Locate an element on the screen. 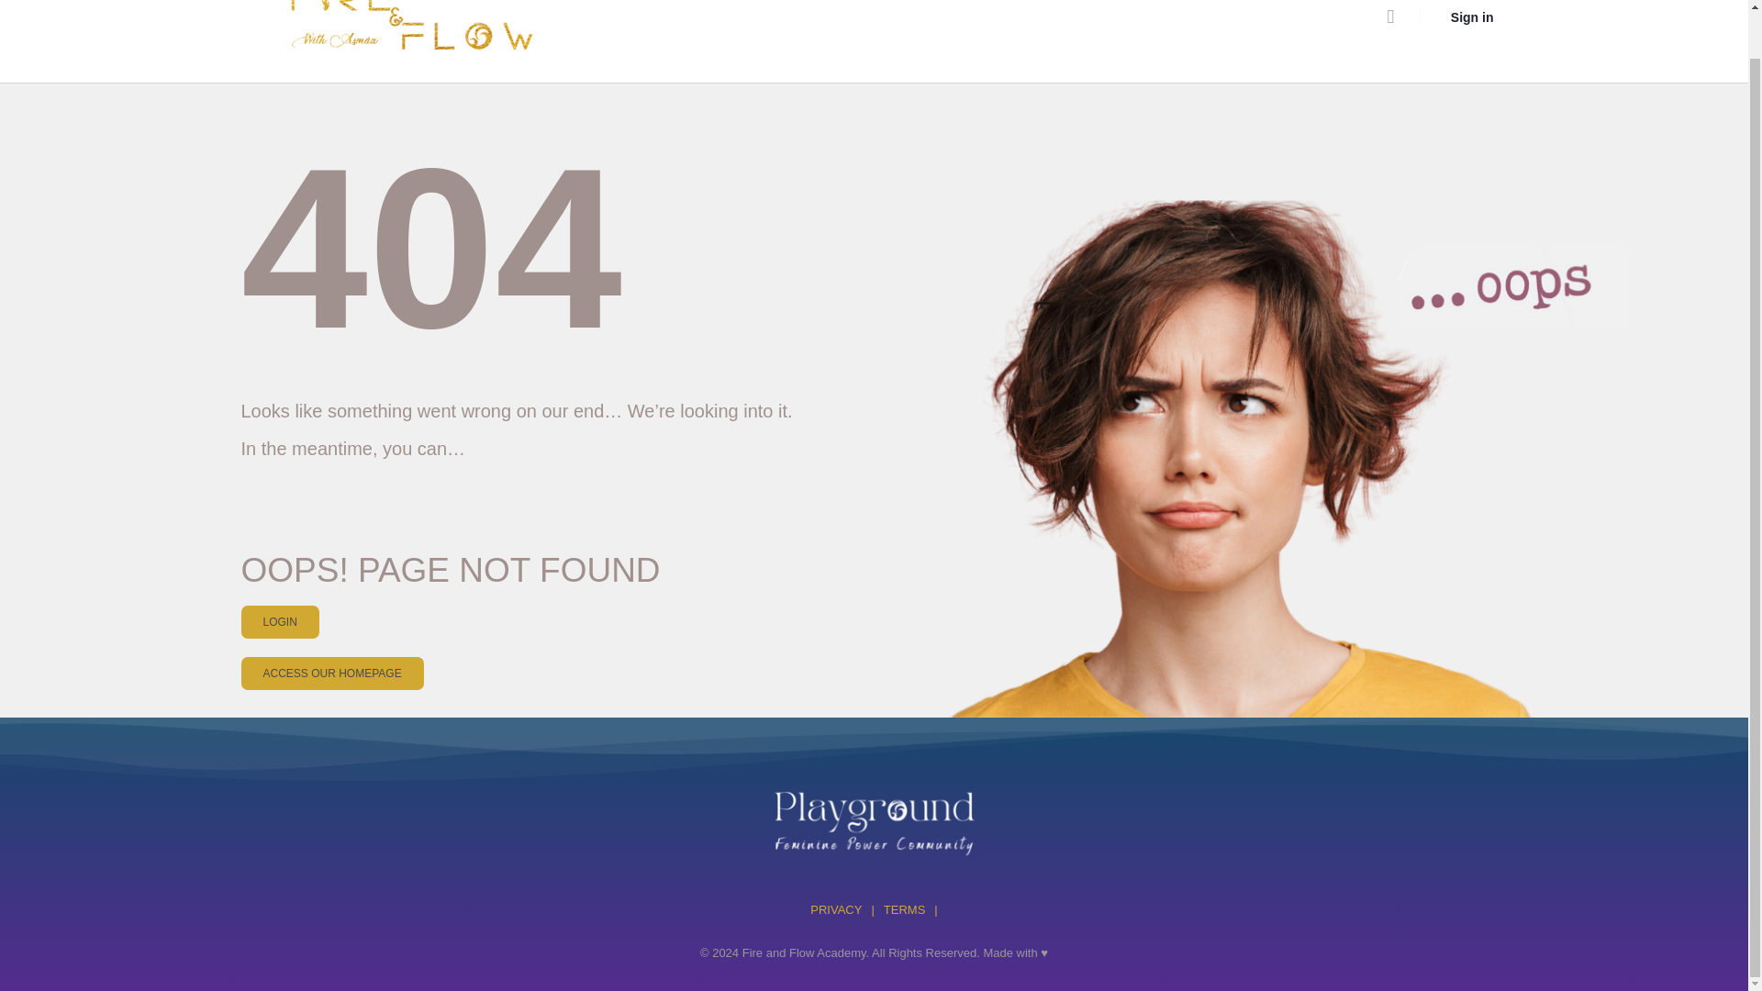 The image size is (1762, 991). LOGIN is located at coordinates (279, 621).